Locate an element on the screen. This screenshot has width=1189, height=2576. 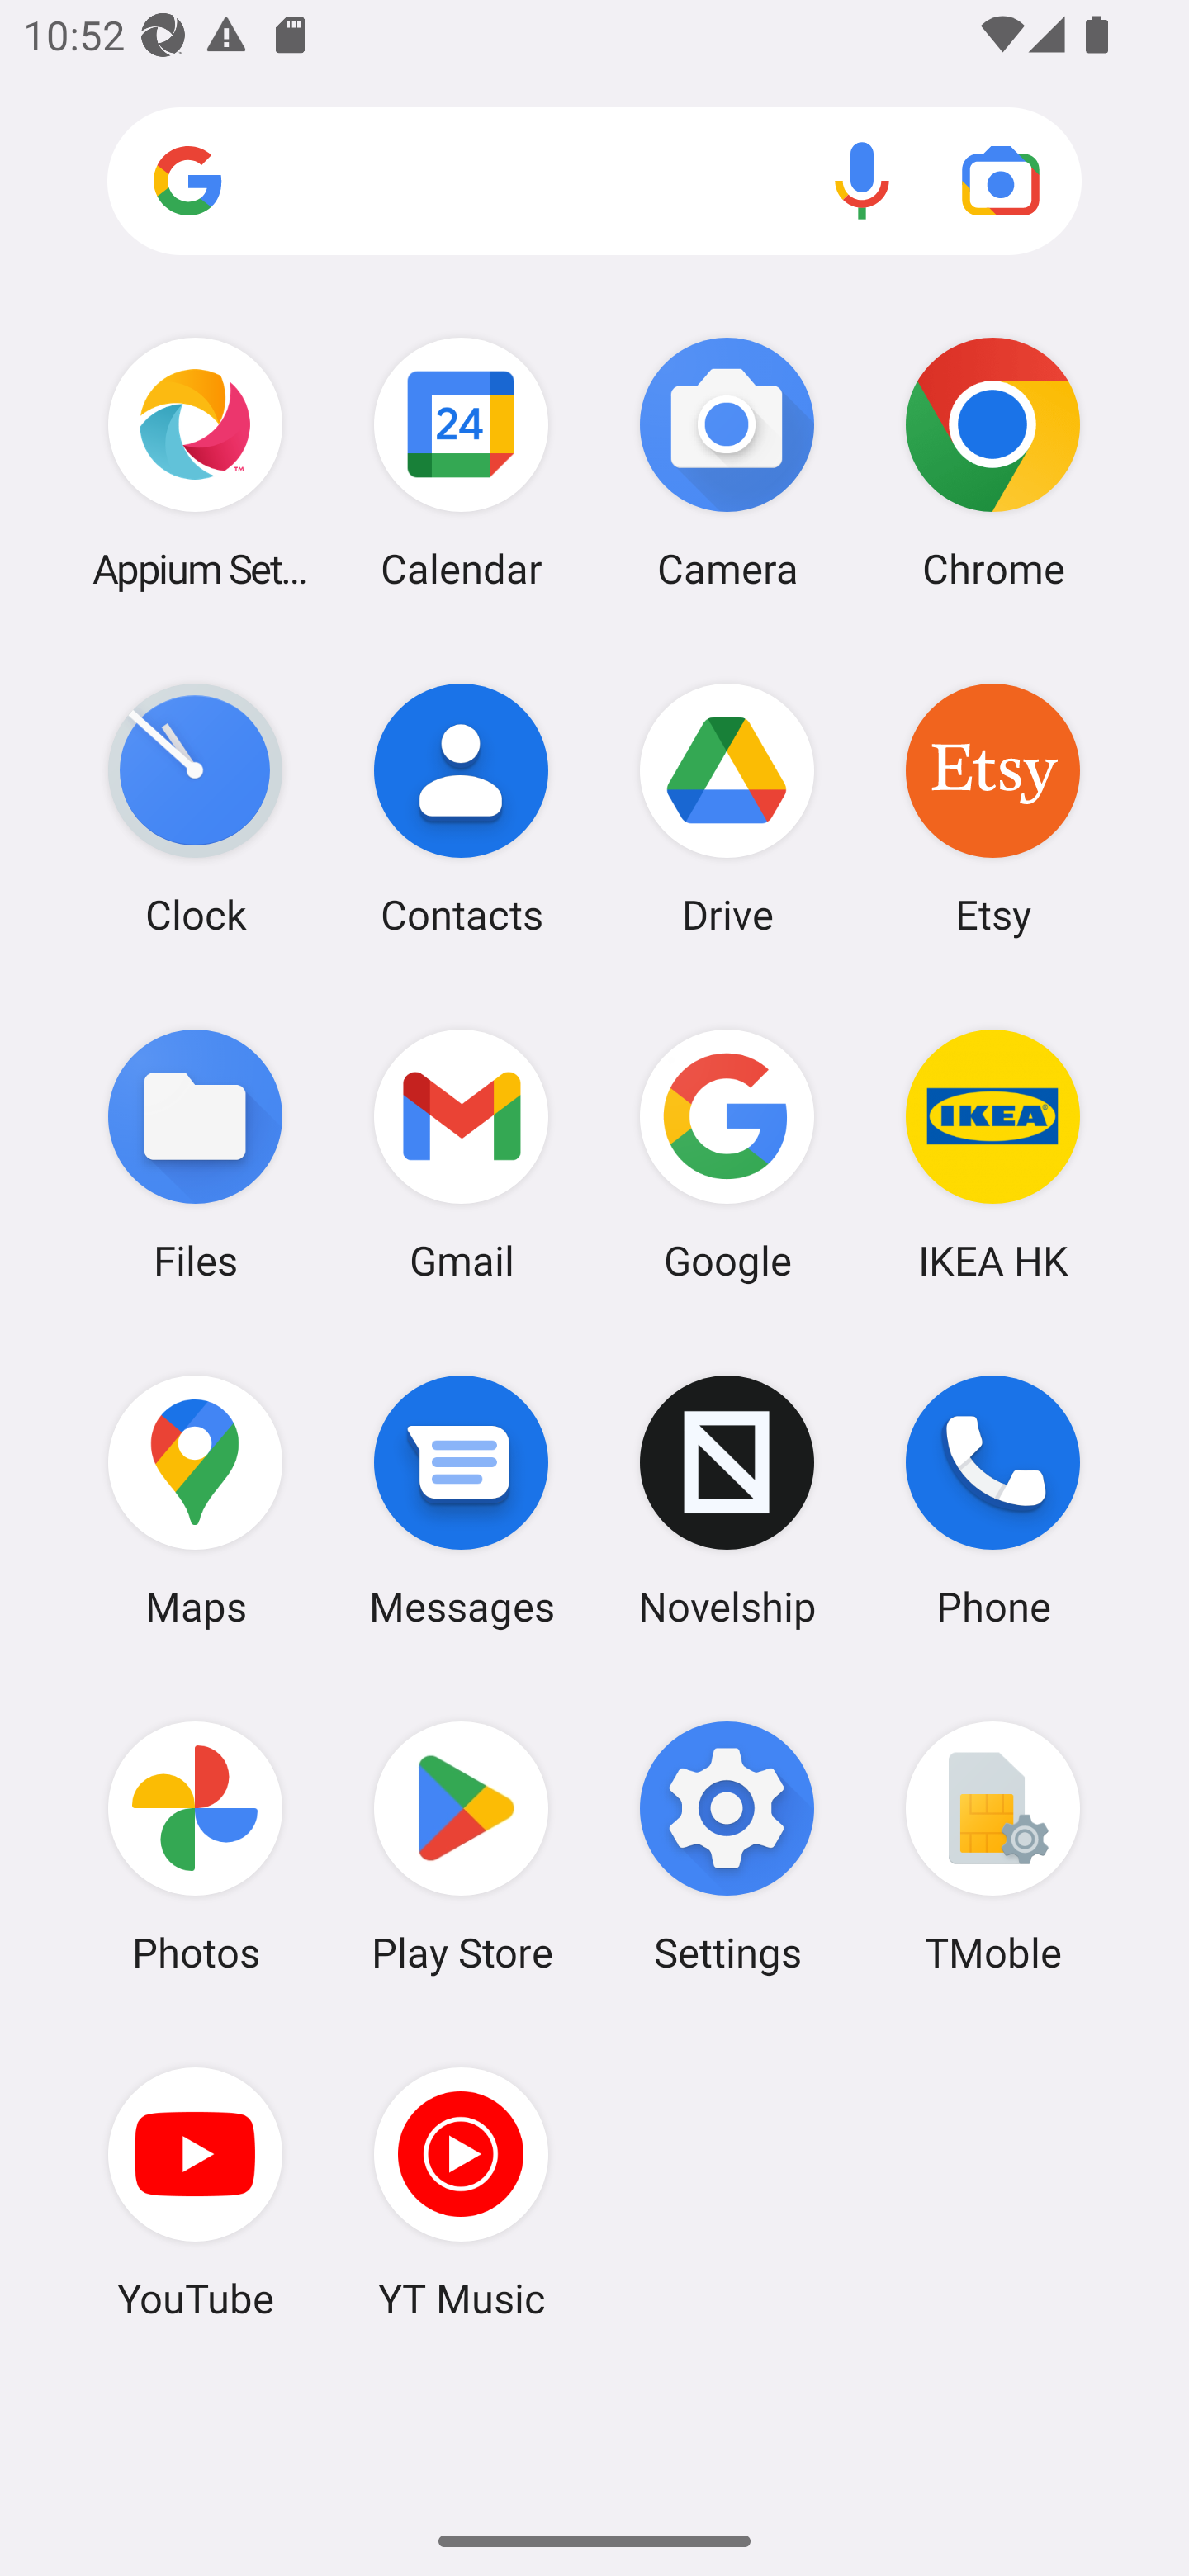
Contacts is located at coordinates (461, 808).